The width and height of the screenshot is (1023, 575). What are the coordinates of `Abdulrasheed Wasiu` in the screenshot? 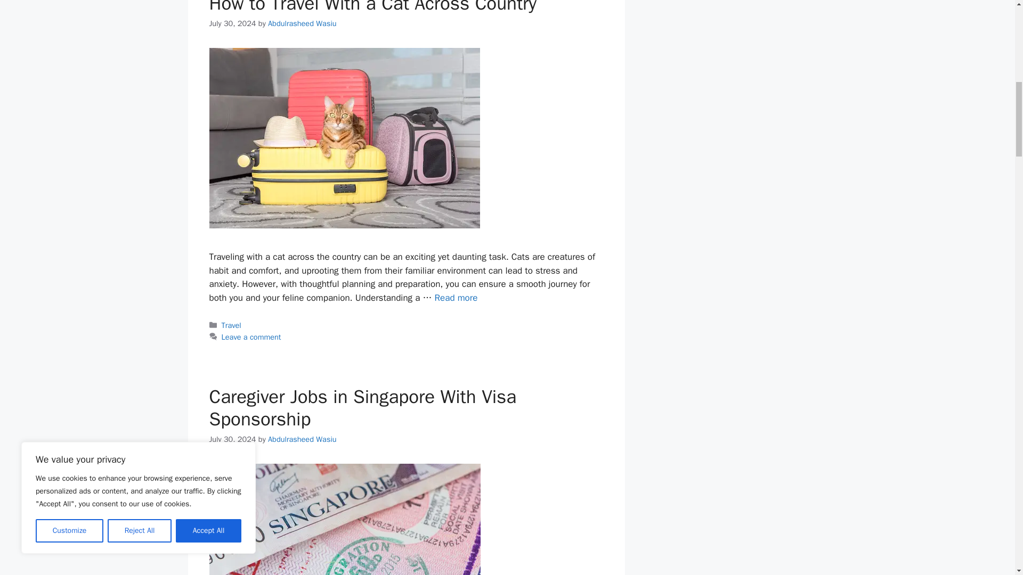 It's located at (302, 23).